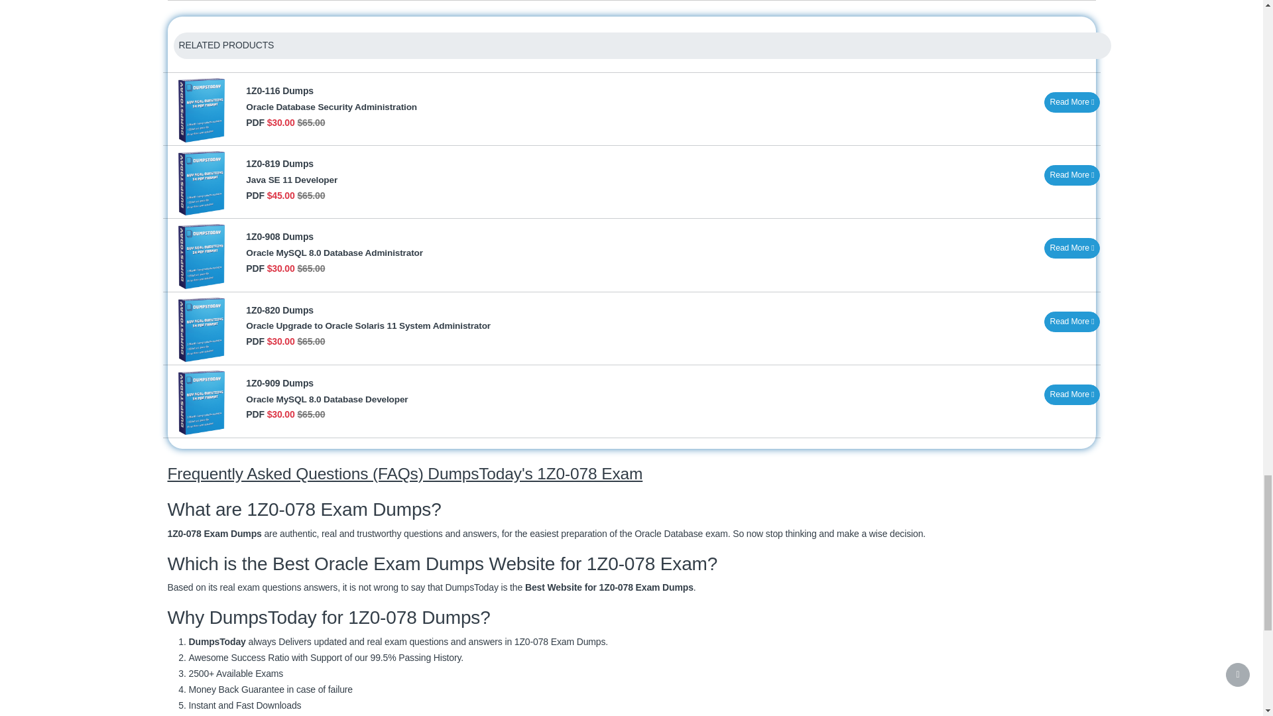 The image size is (1273, 716). I want to click on Read More, so click(1072, 248).